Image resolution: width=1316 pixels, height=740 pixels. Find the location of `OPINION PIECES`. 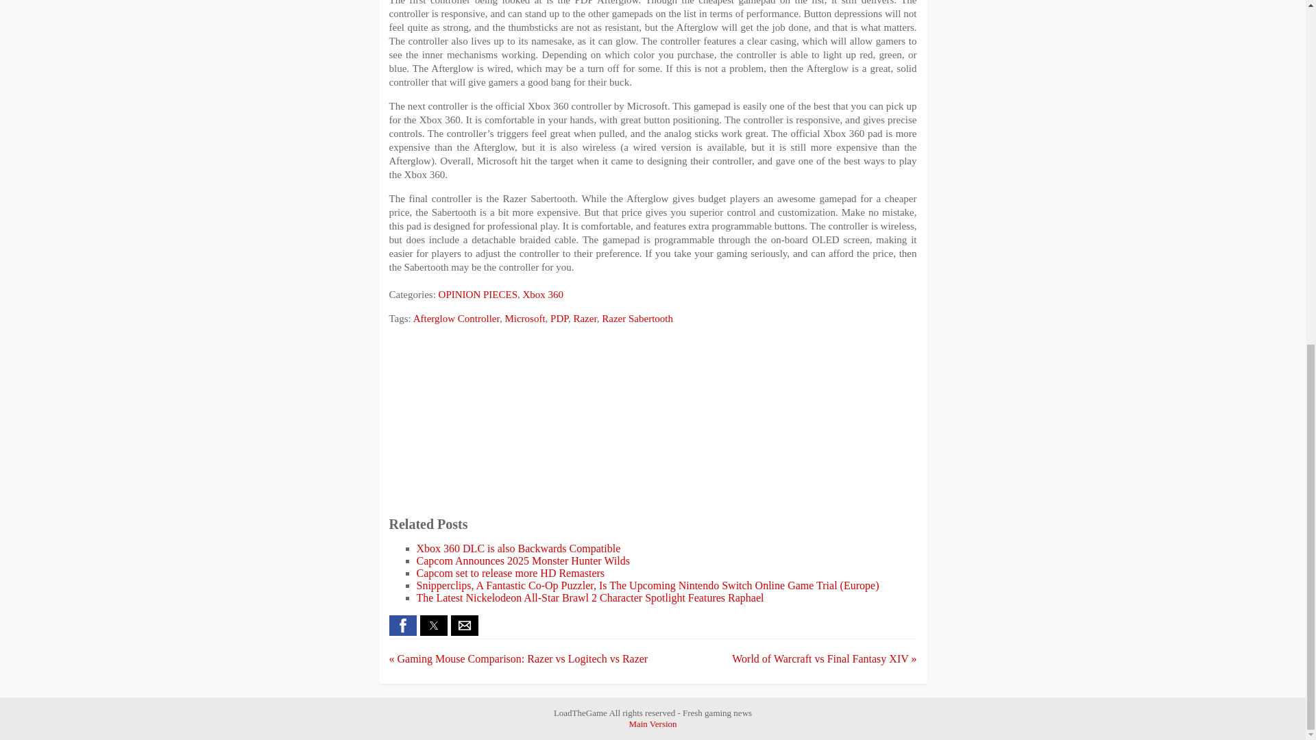

OPINION PIECES is located at coordinates (477, 295).